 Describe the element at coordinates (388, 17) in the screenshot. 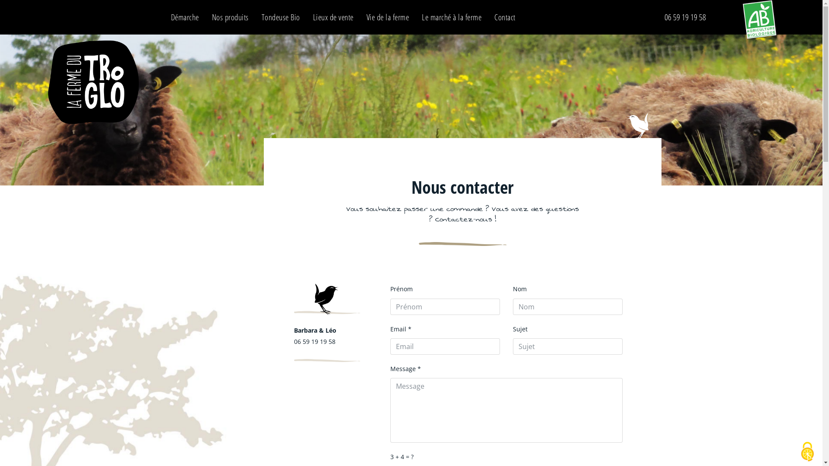

I see `Vie de la ferme` at that location.